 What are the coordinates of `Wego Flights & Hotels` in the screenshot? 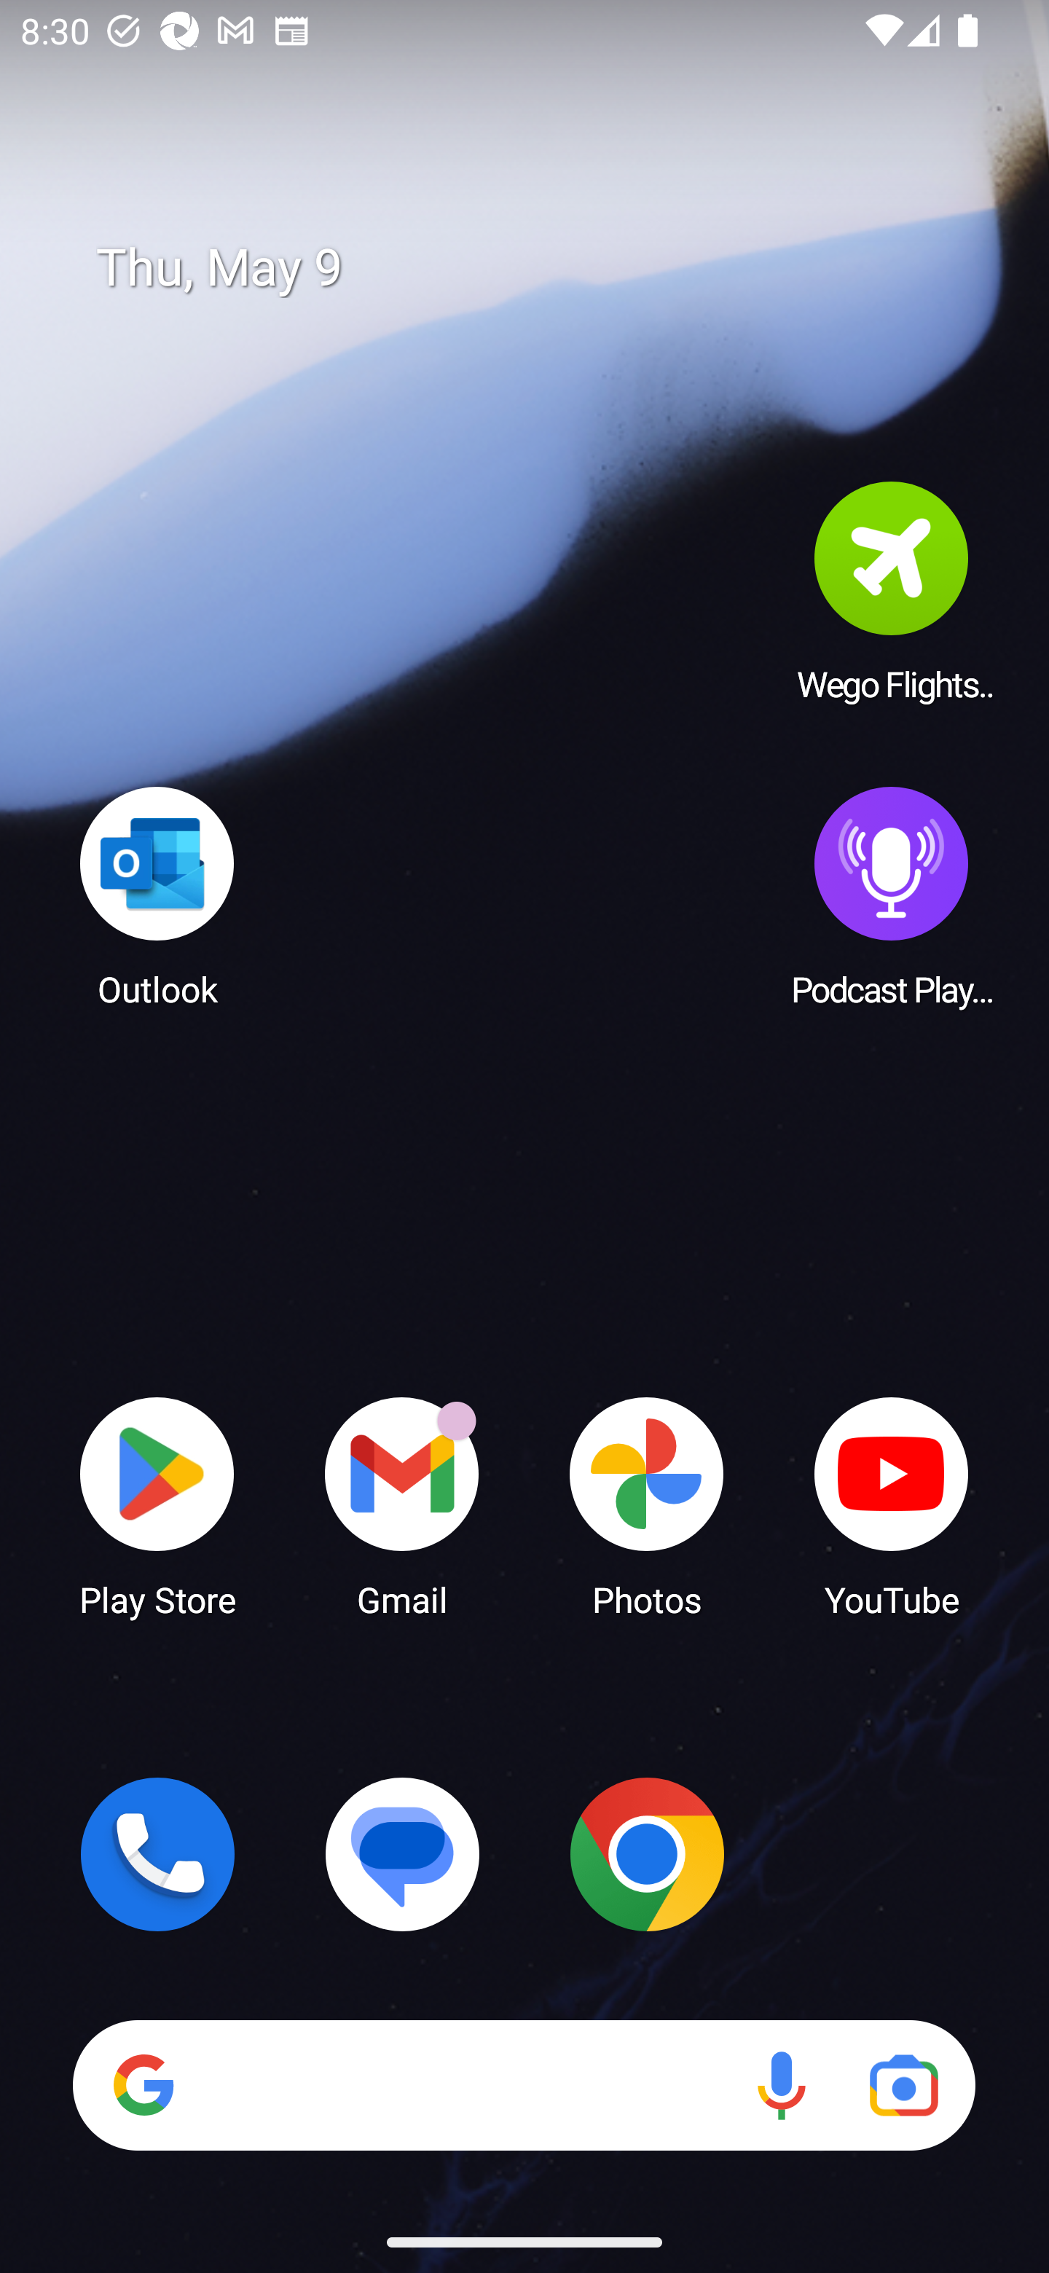 It's located at (892, 591).